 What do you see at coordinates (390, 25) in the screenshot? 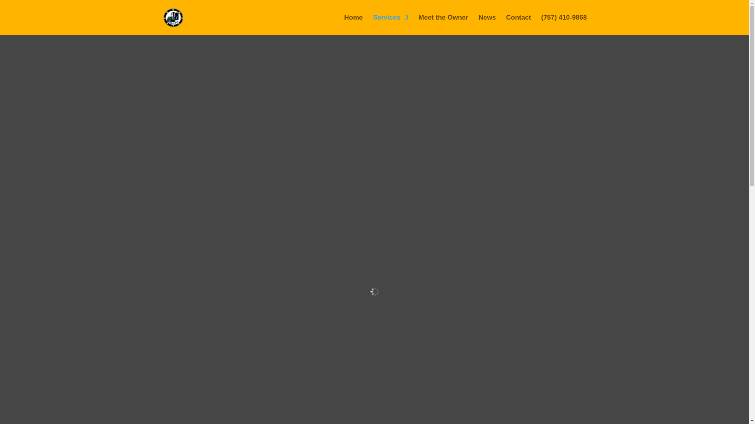
I see `Services` at bounding box center [390, 25].